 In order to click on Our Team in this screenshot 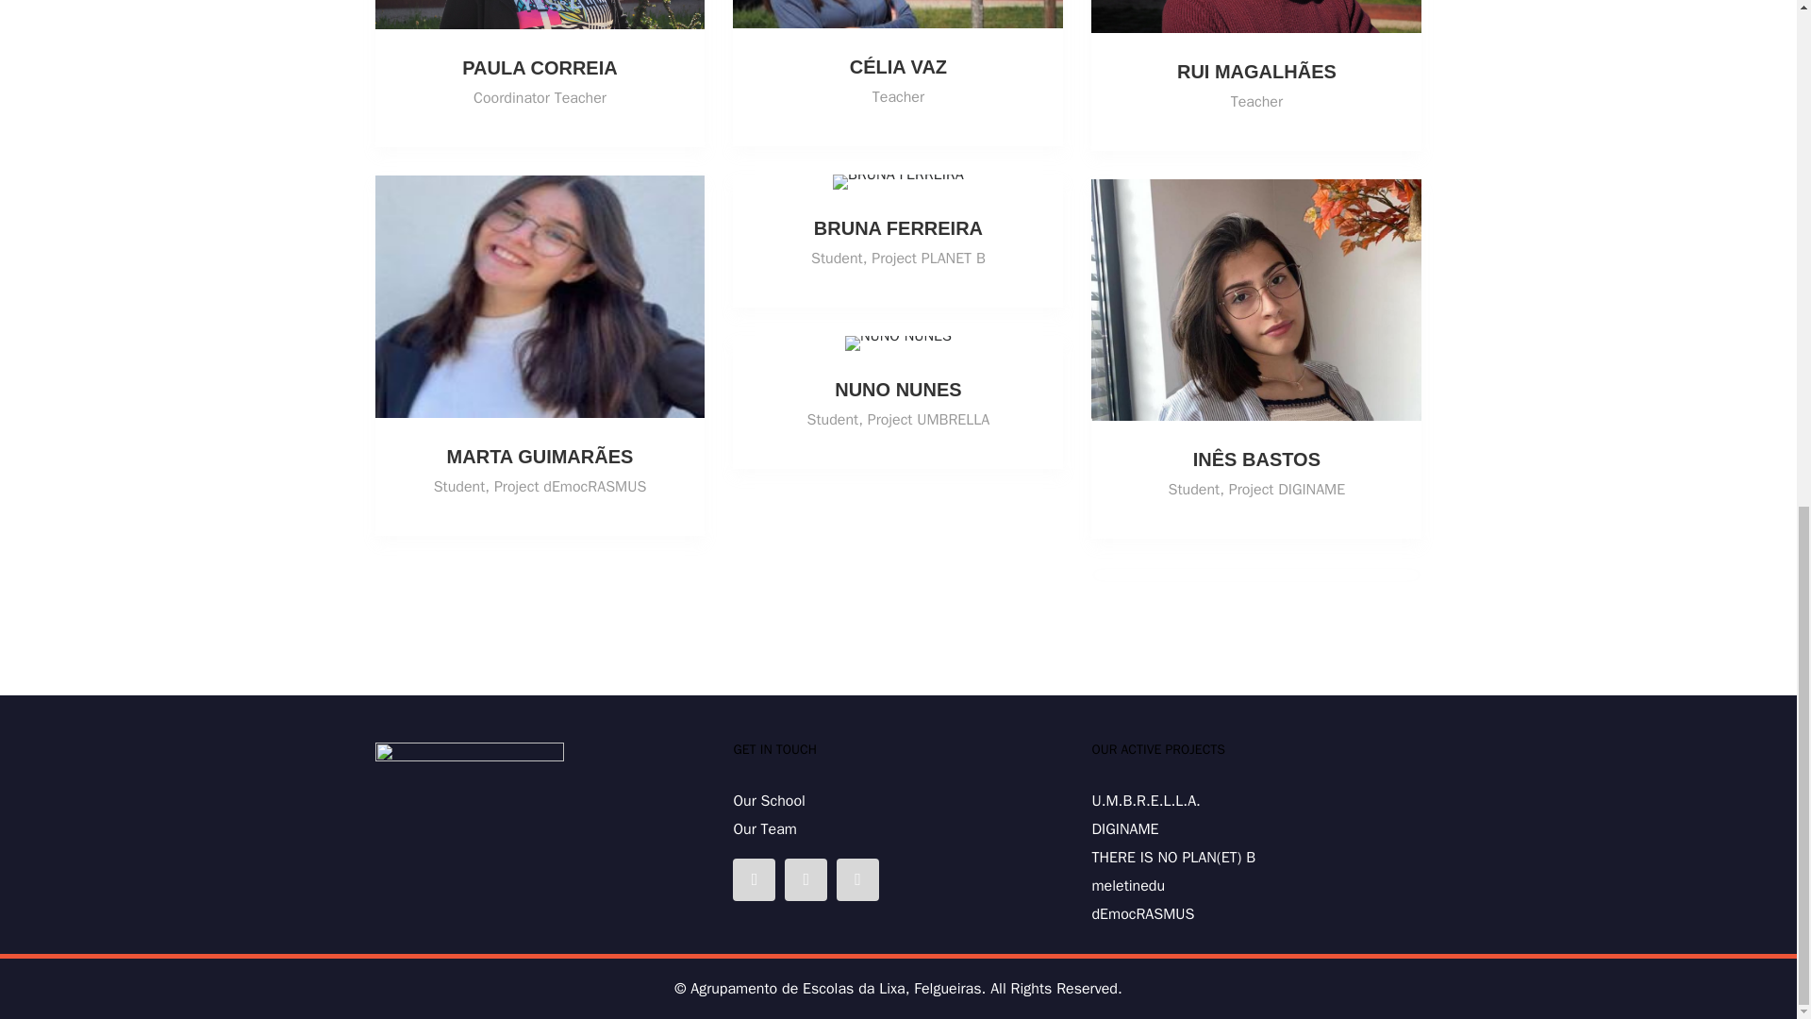, I will do `click(764, 828)`.